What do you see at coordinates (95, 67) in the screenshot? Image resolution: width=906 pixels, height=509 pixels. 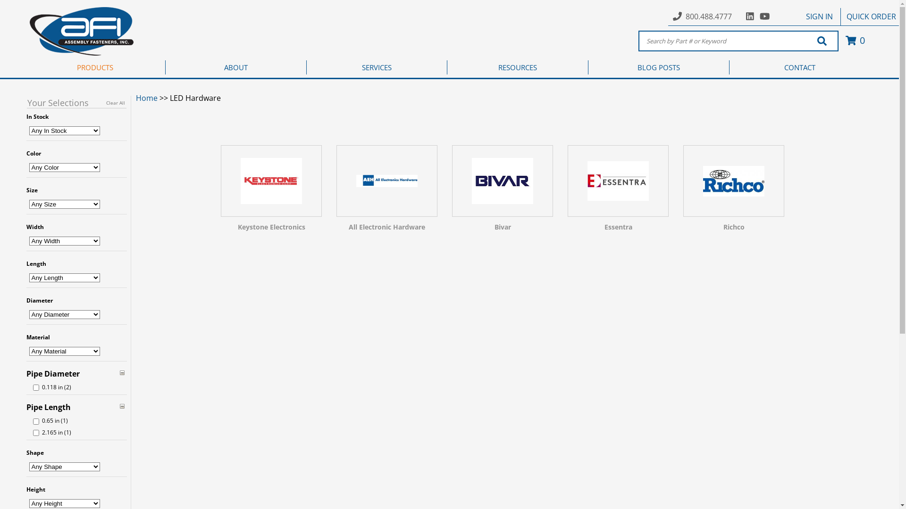 I see `PRODUCTS` at bounding box center [95, 67].